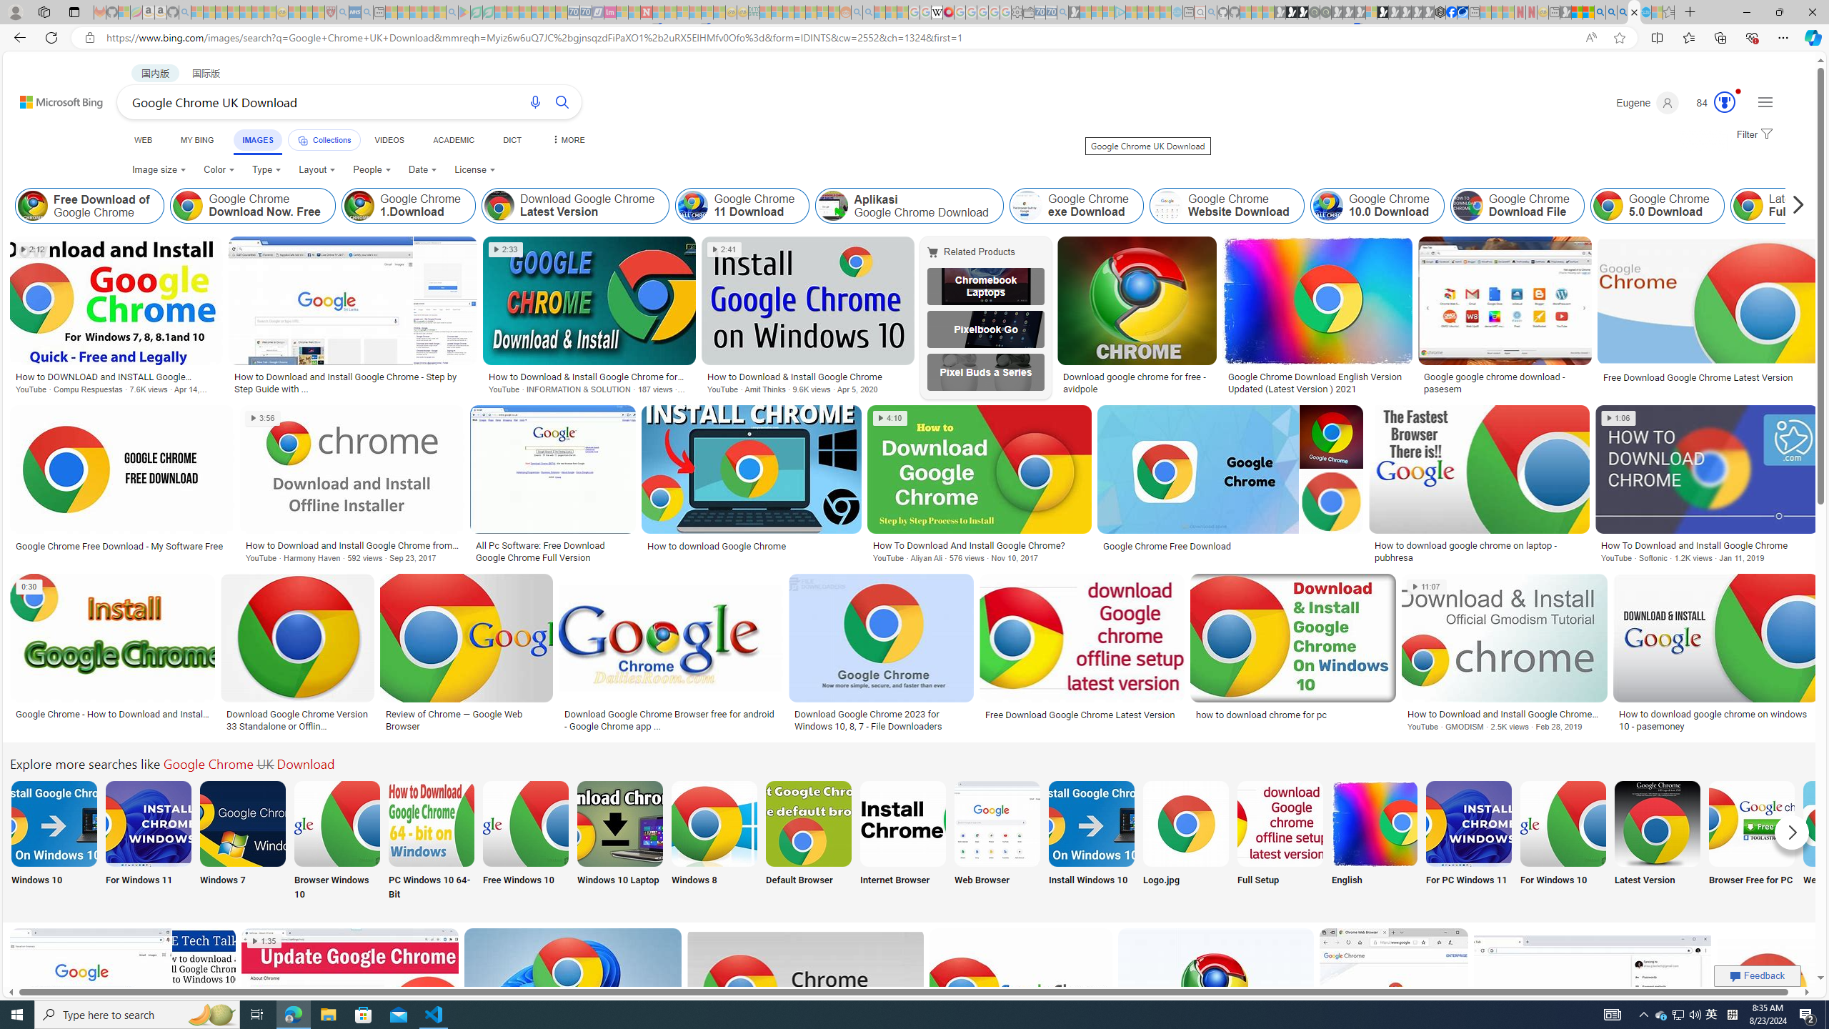 The image size is (1829, 1029). What do you see at coordinates (1080, 715) in the screenshot?
I see `Free Download Google Chrome Latest Version` at bounding box center [1080, 715].